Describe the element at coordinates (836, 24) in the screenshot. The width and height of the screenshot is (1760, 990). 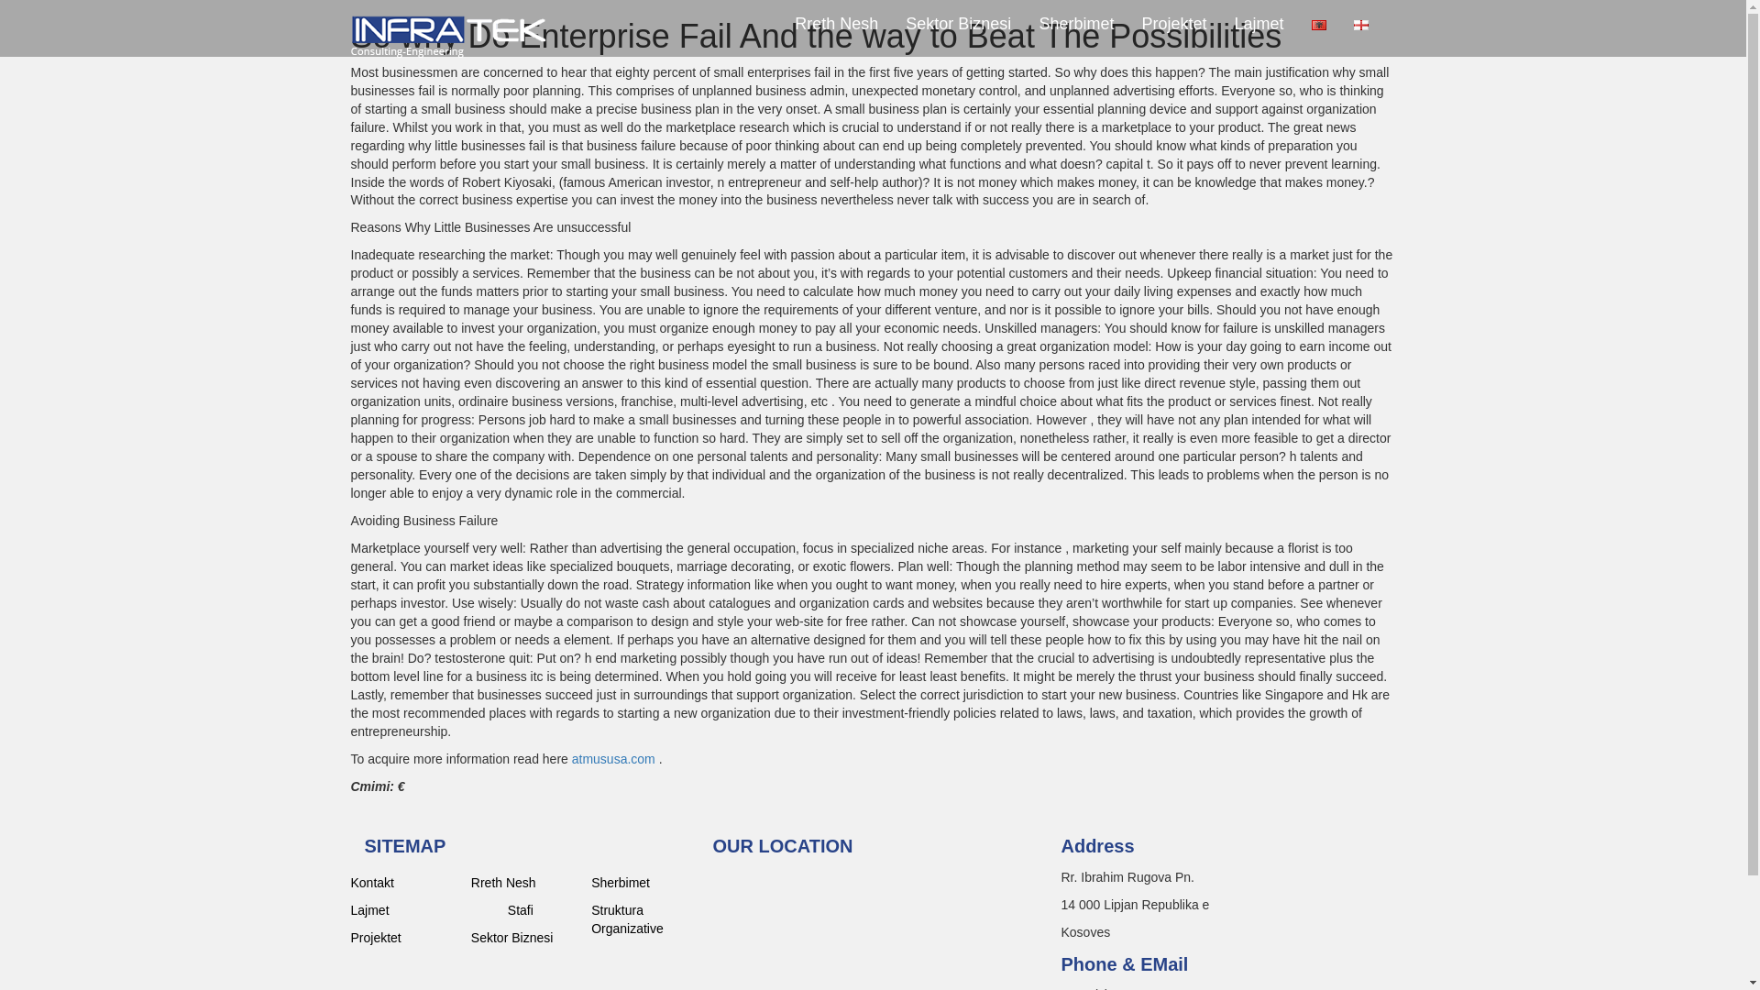
I see `Rreth Nesh` at that location.